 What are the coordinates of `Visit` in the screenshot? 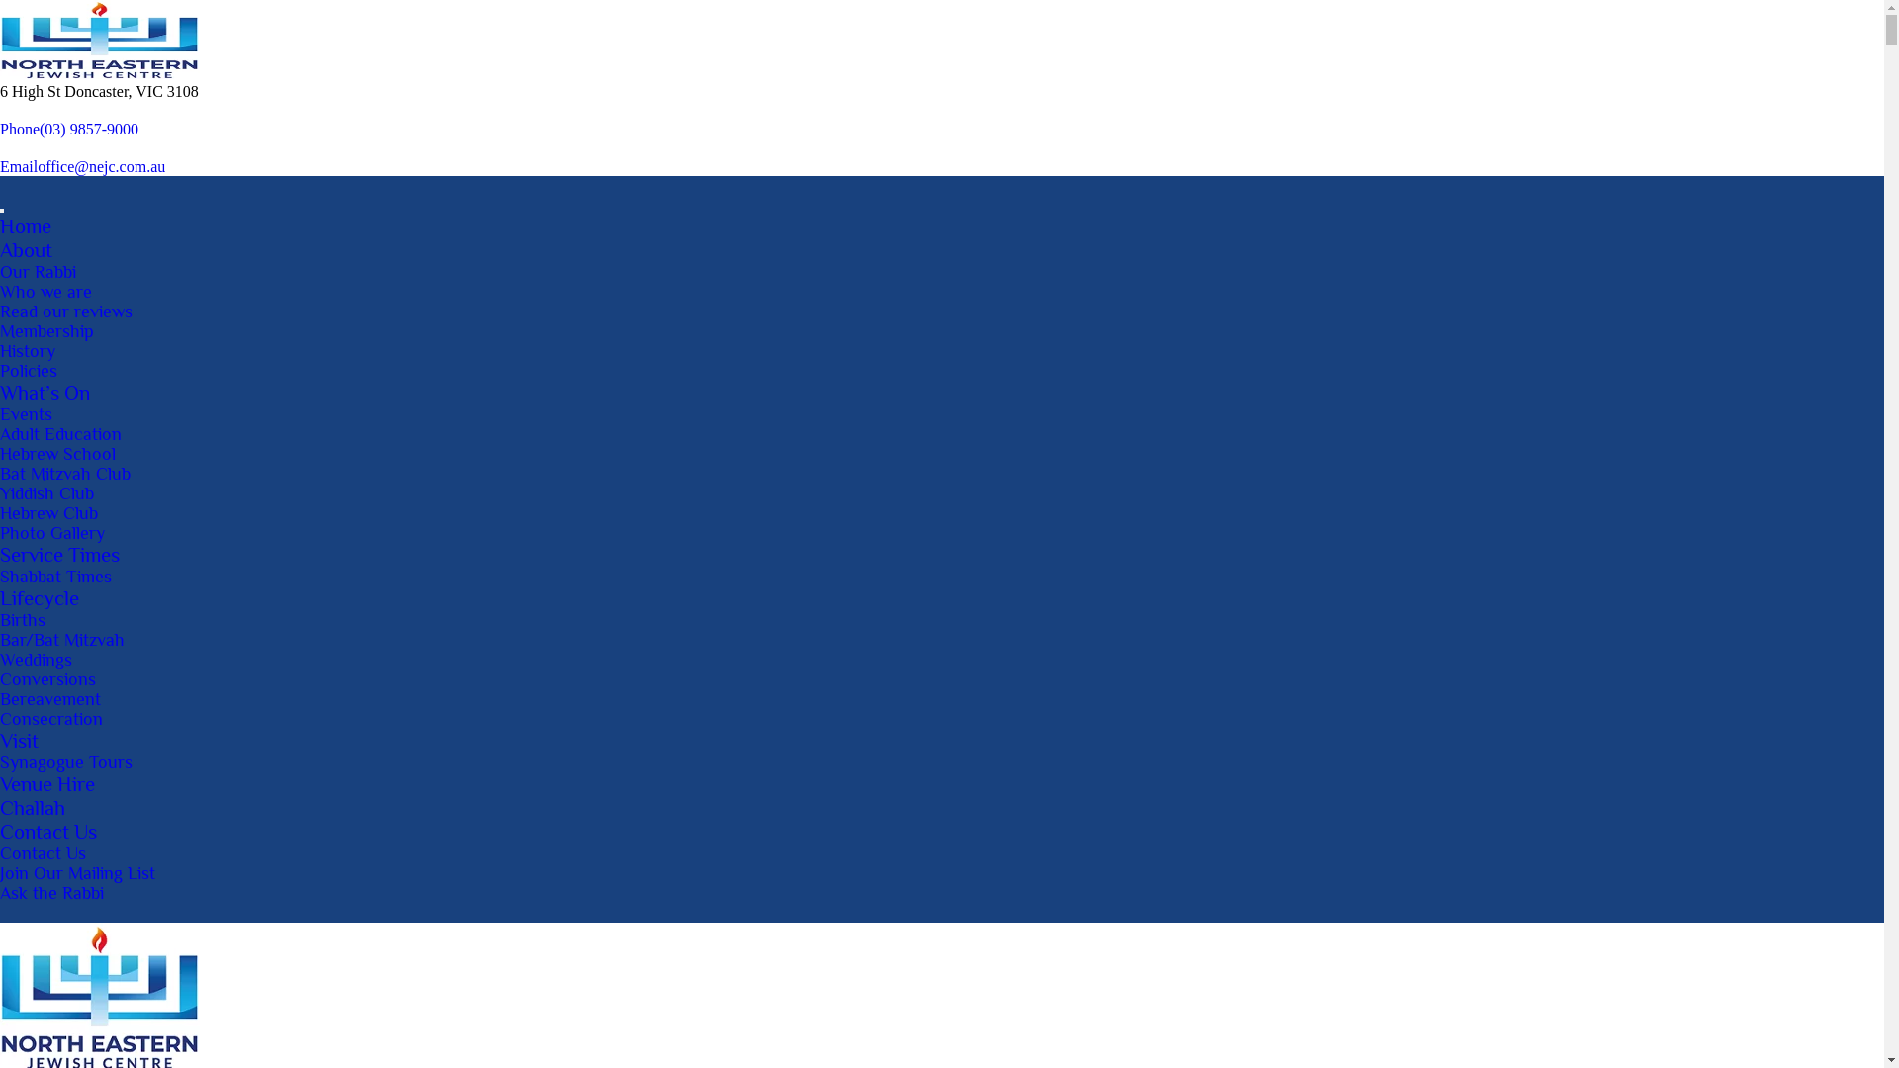 It's located at (20, 741).